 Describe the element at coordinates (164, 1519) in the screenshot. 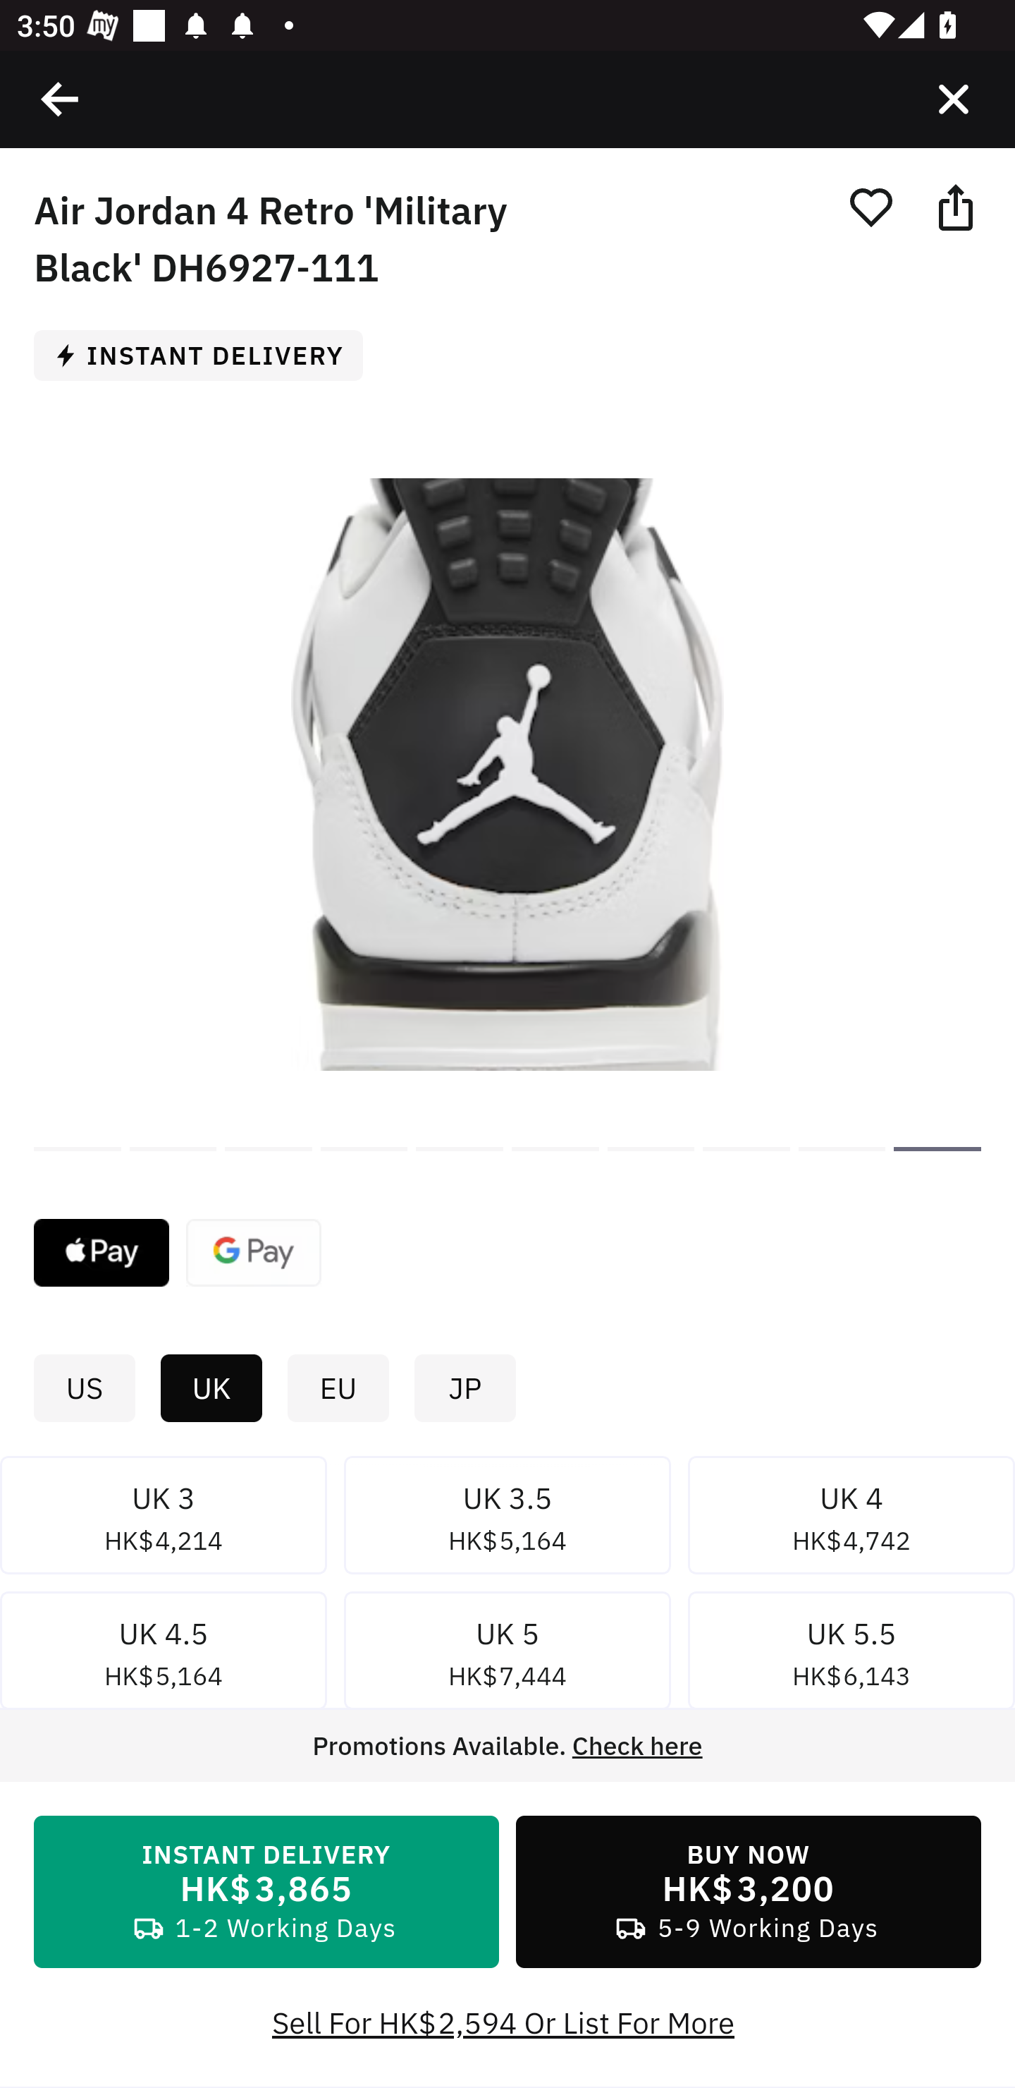

I see `UK 3 HK$ 4,214` at that location.